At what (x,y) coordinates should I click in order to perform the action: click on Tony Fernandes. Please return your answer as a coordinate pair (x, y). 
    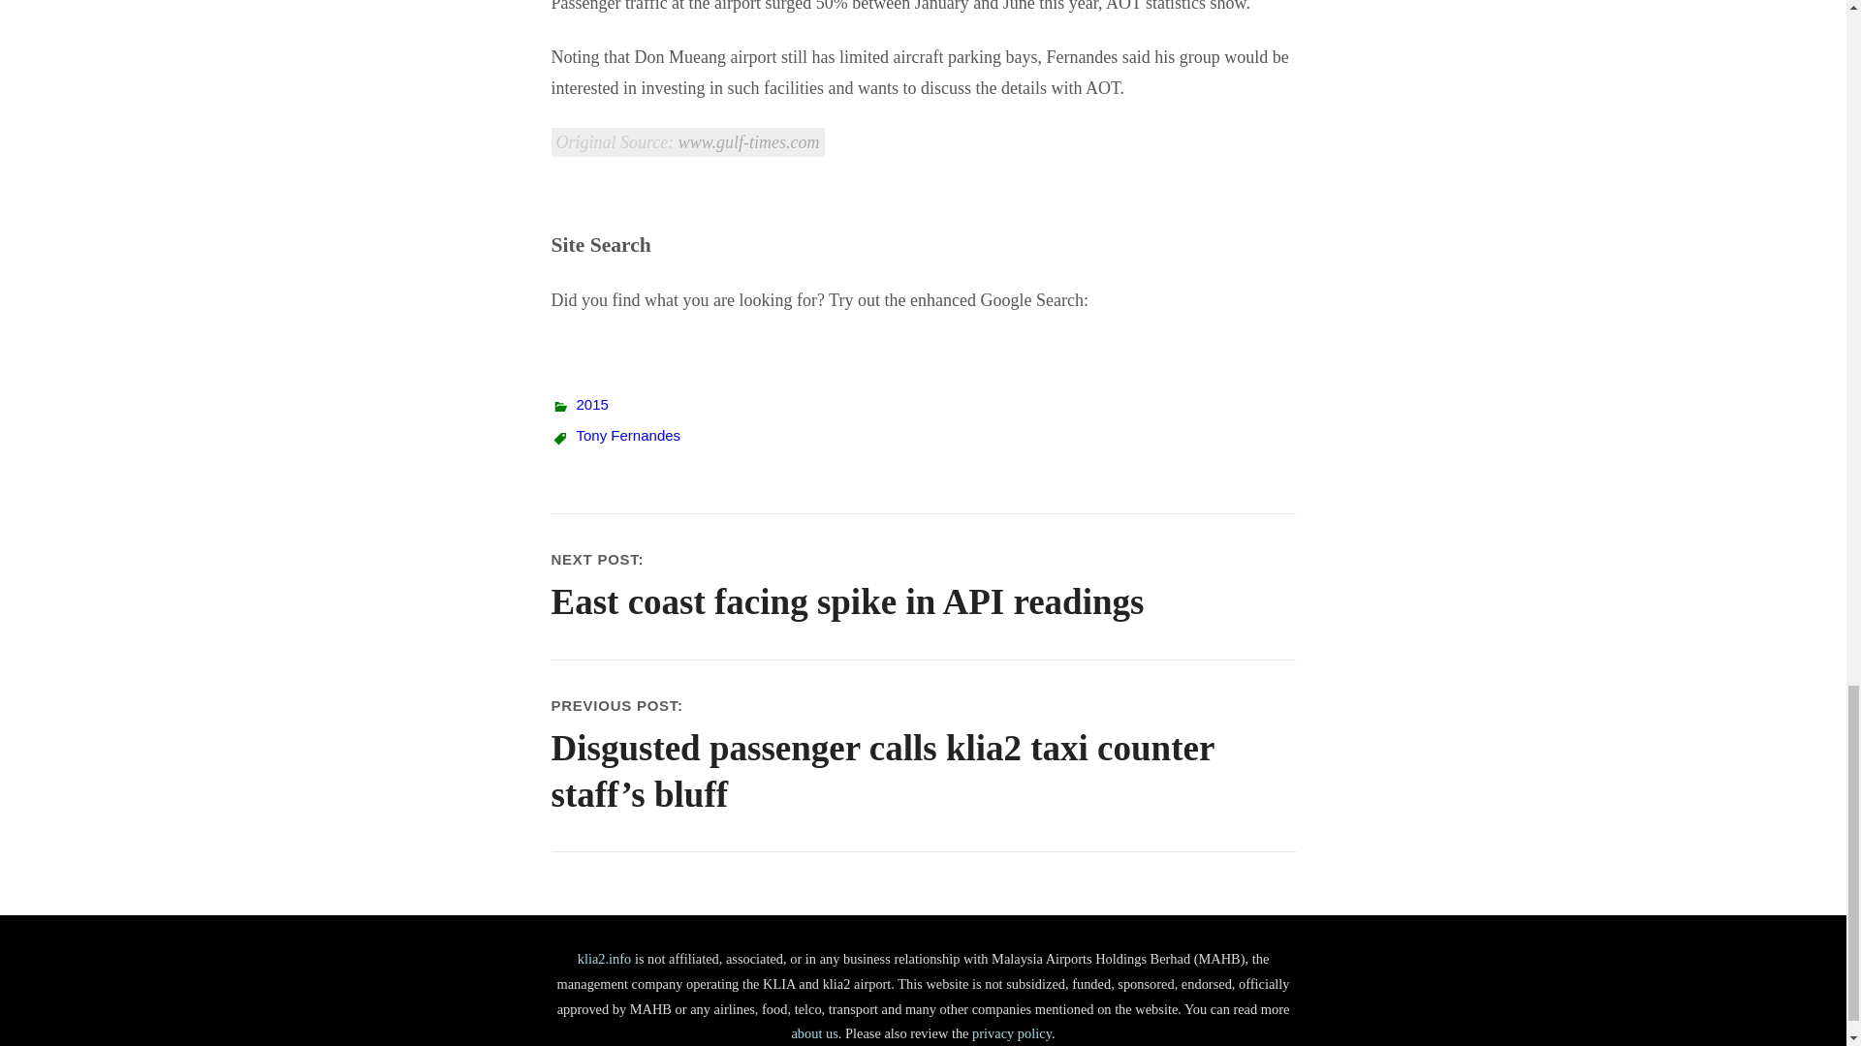
    Looking at the image, I should click on (628, 434).